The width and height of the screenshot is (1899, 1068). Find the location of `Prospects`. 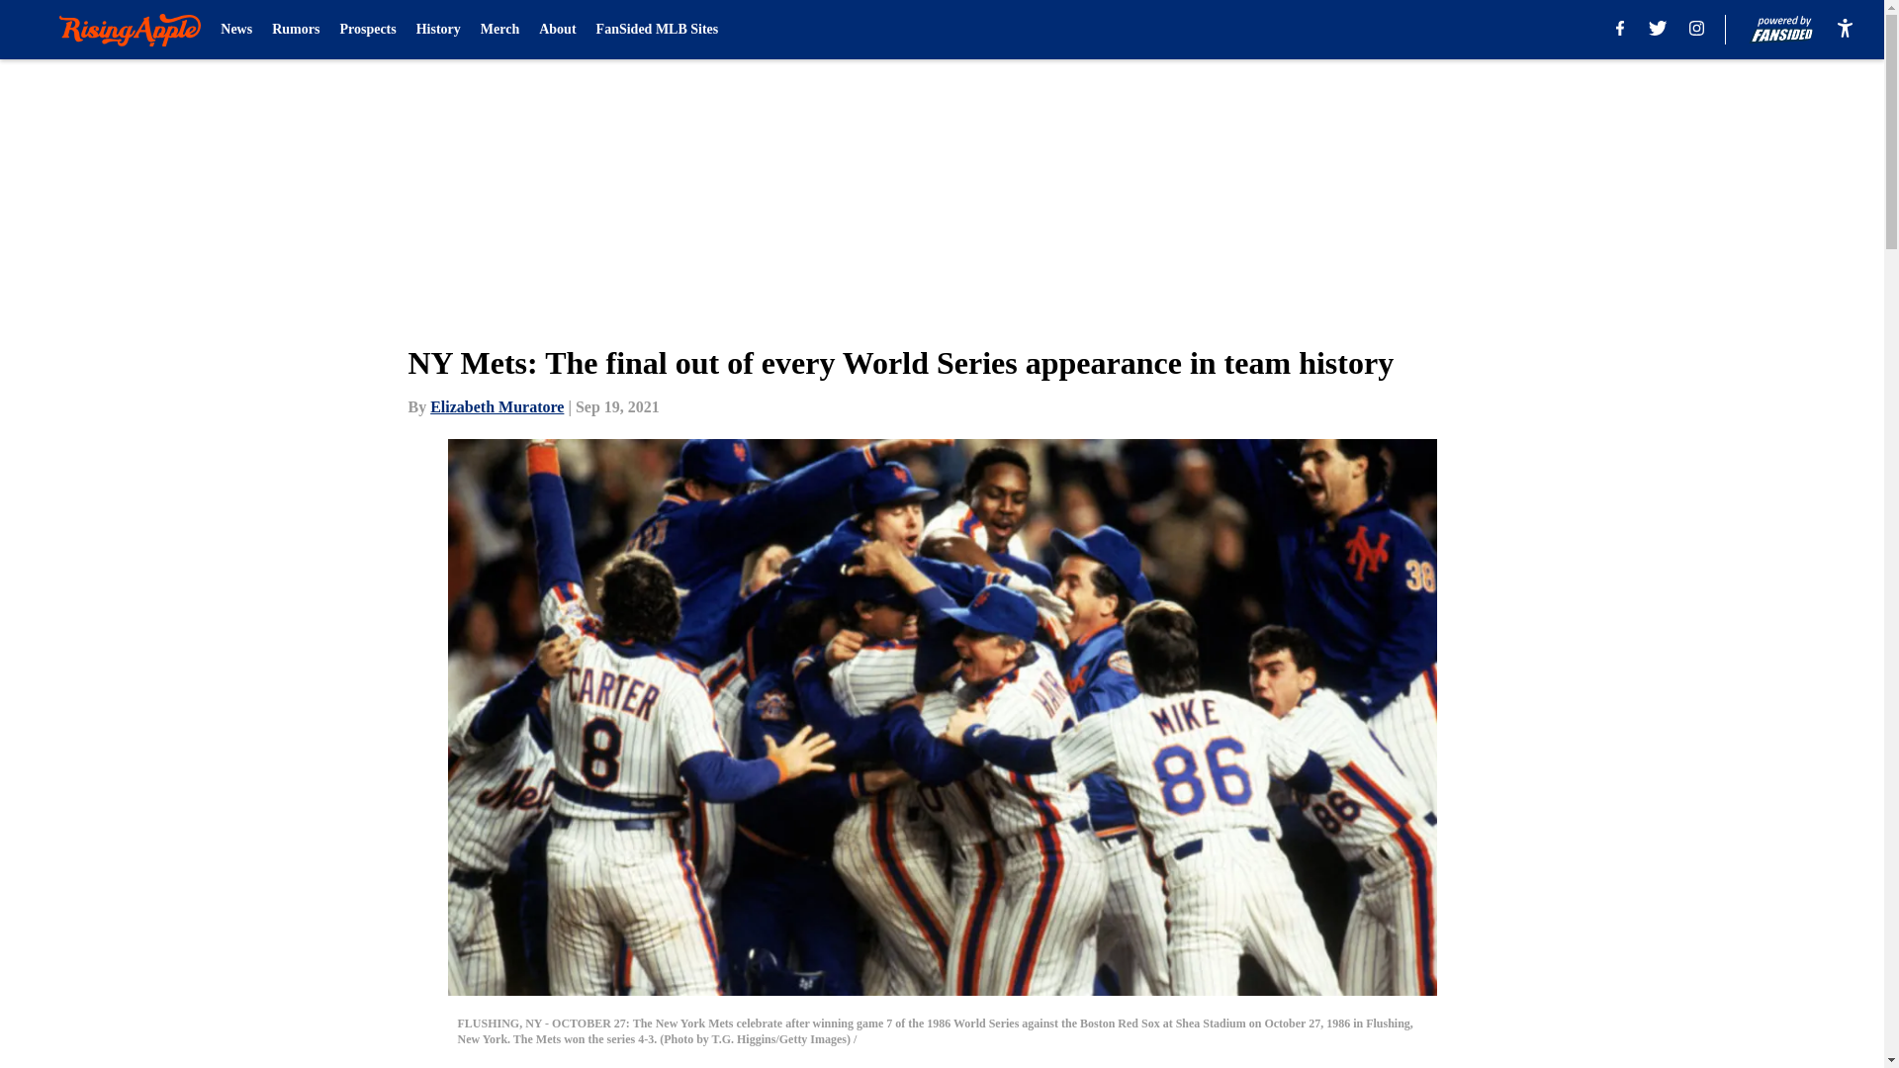

Prospects is located at coordinates (367, 30).